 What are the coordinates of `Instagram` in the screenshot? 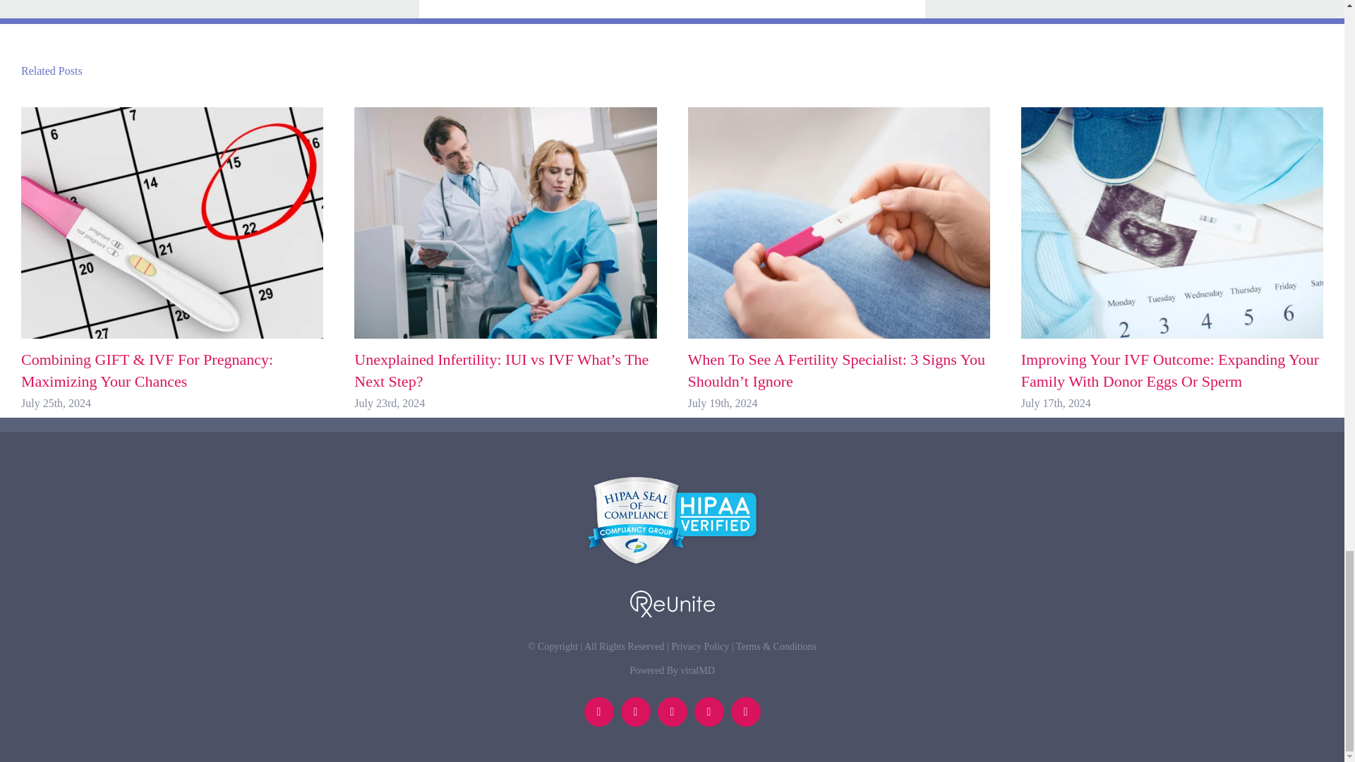 It's located at (745, 712).